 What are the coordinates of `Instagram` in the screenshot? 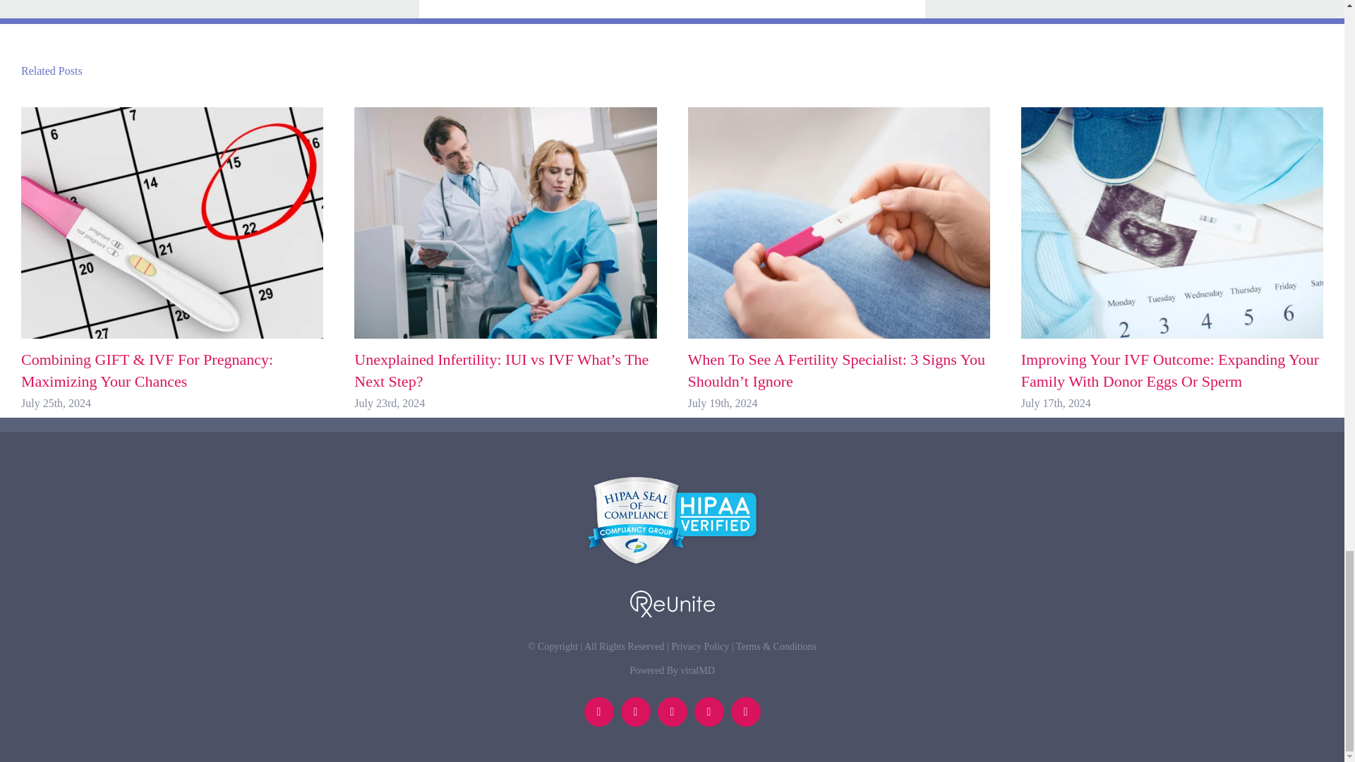 It's located at (745, 712).